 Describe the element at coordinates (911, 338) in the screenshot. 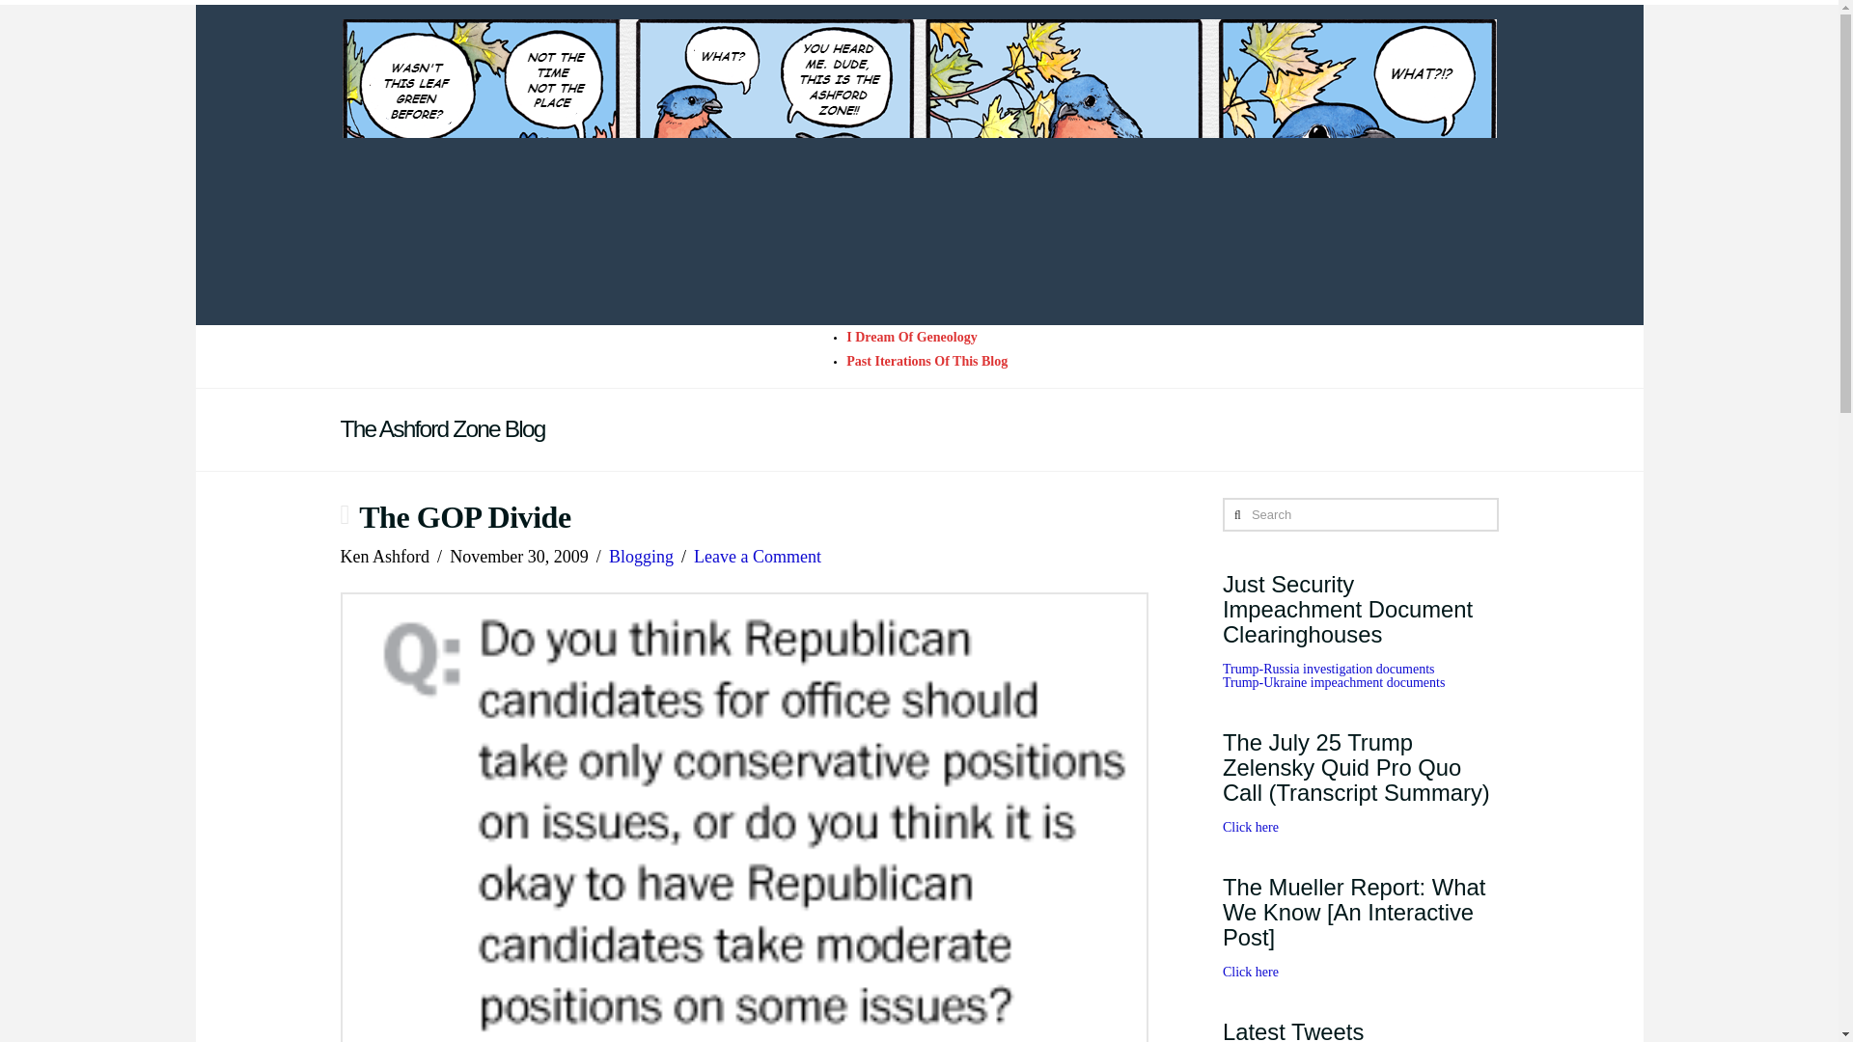

I see `I Dream Of Geneology` at that location.